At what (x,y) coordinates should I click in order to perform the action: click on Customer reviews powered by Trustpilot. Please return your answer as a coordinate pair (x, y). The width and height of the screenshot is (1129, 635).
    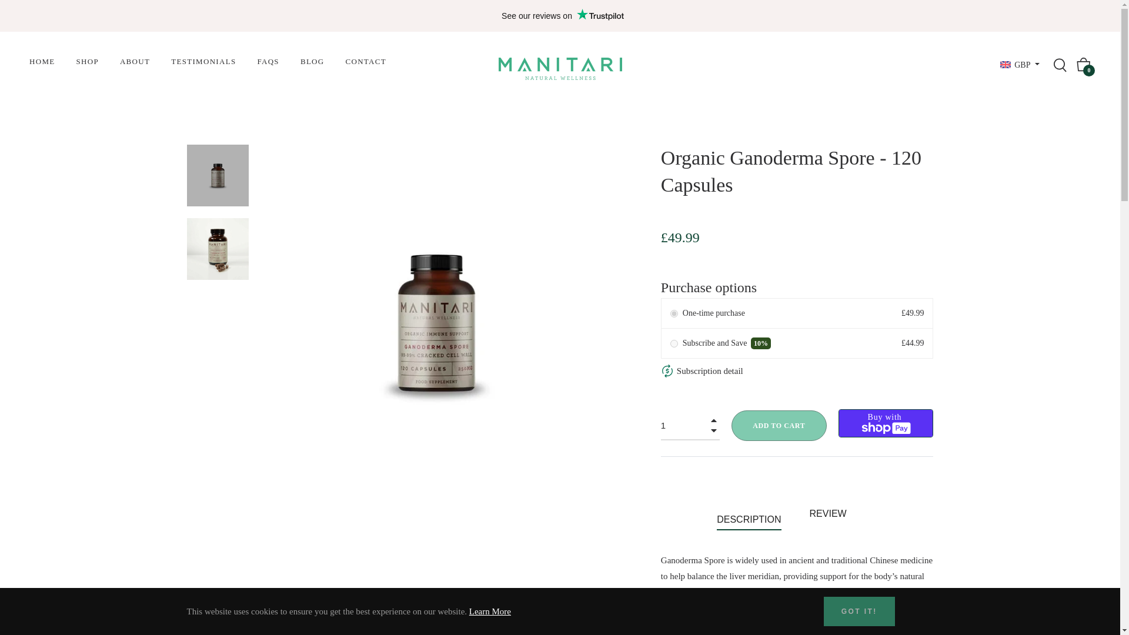
    Looking at the image, I should click on (562, 15).